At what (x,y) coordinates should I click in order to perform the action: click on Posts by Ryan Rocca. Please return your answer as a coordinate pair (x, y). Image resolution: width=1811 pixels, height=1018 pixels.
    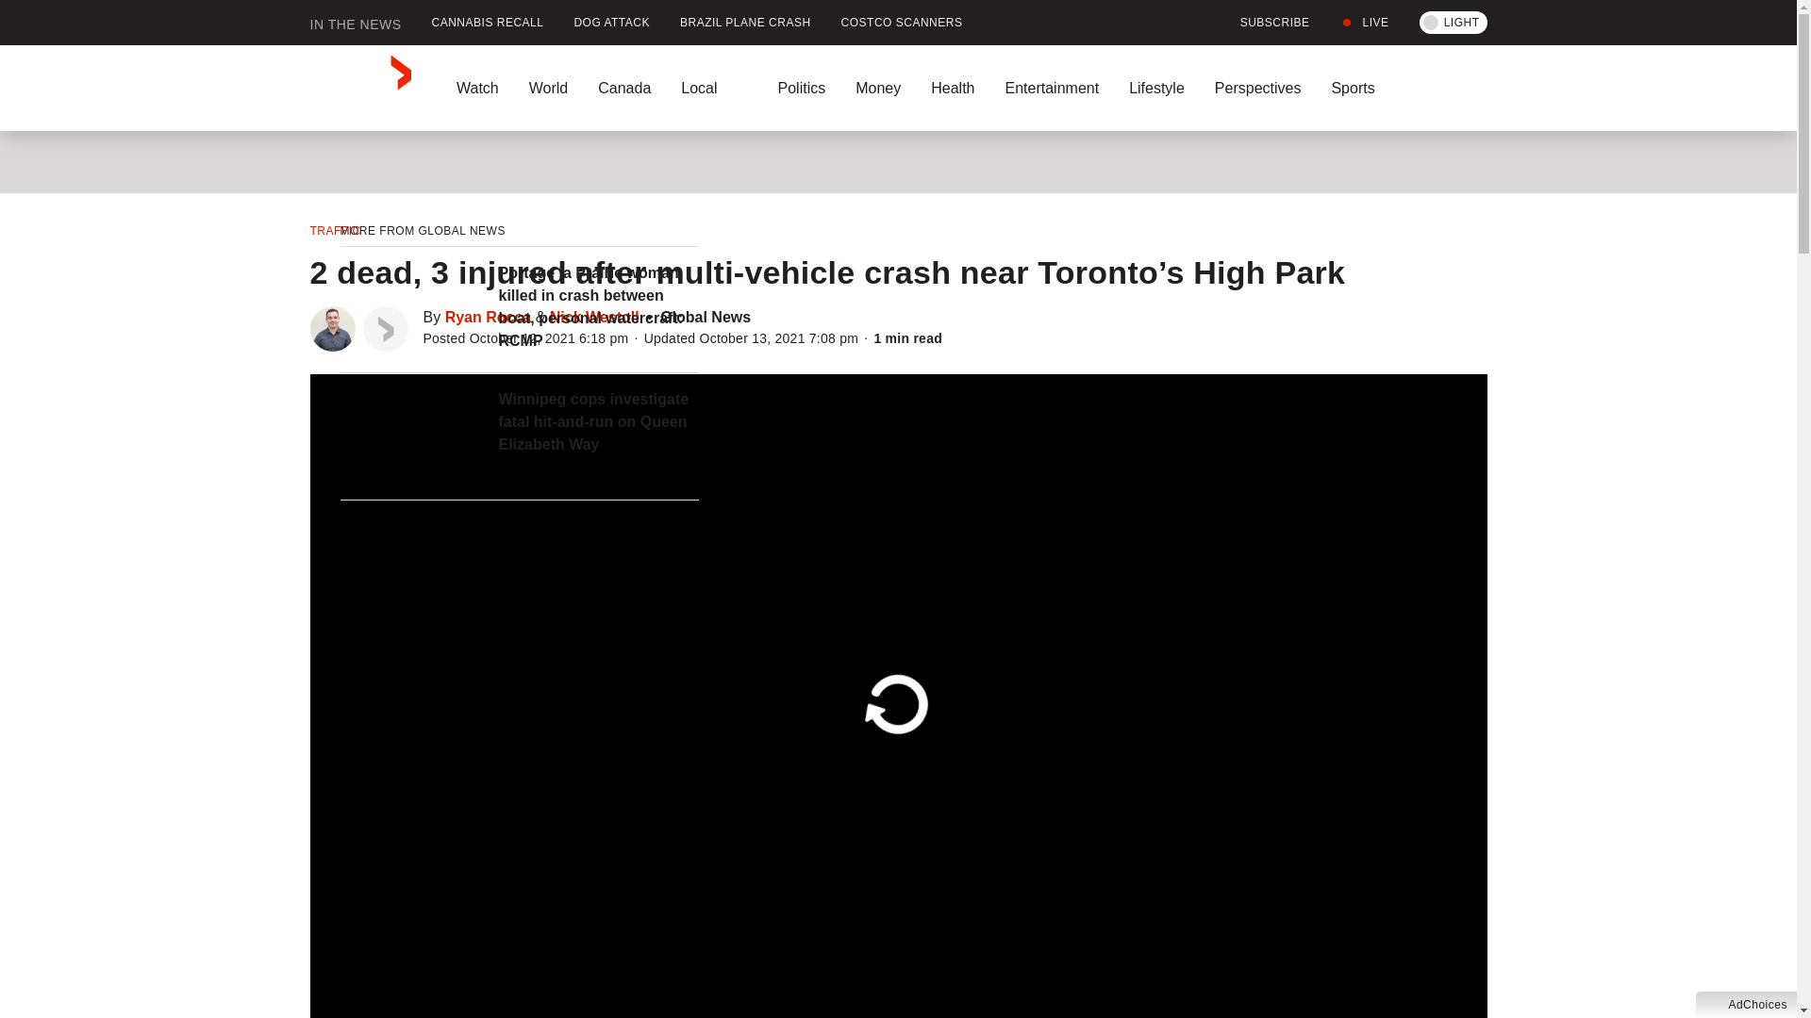
    Looking at the image, I should click on (489, 317).